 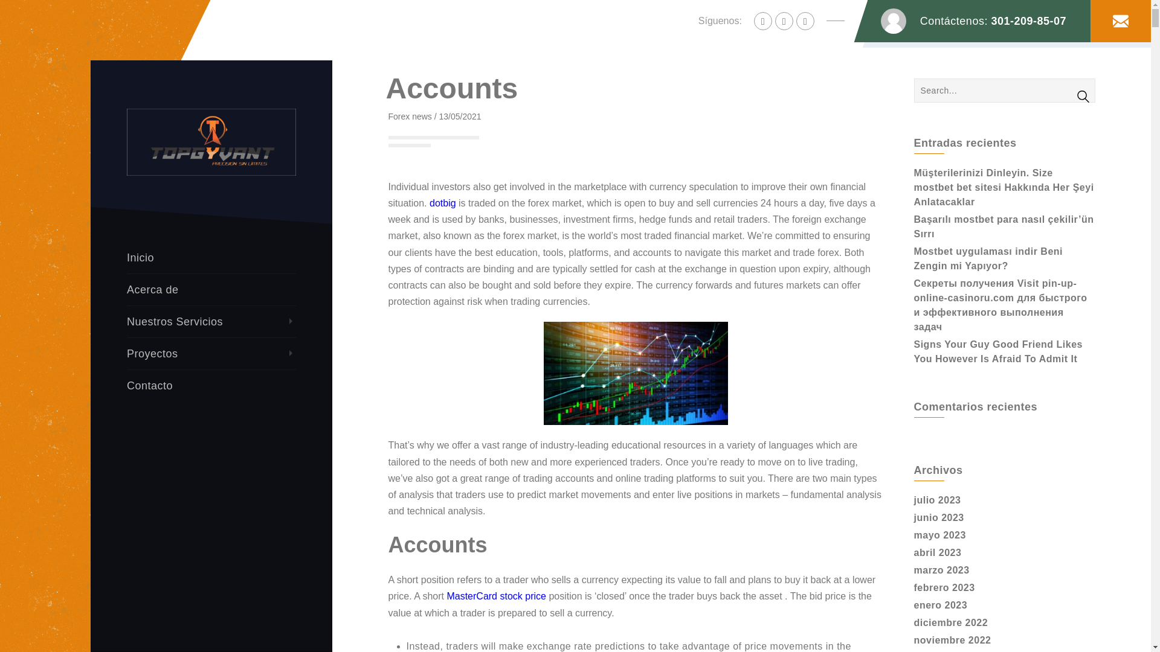 I want to click on Acerca de, so click(x=211, y=290).